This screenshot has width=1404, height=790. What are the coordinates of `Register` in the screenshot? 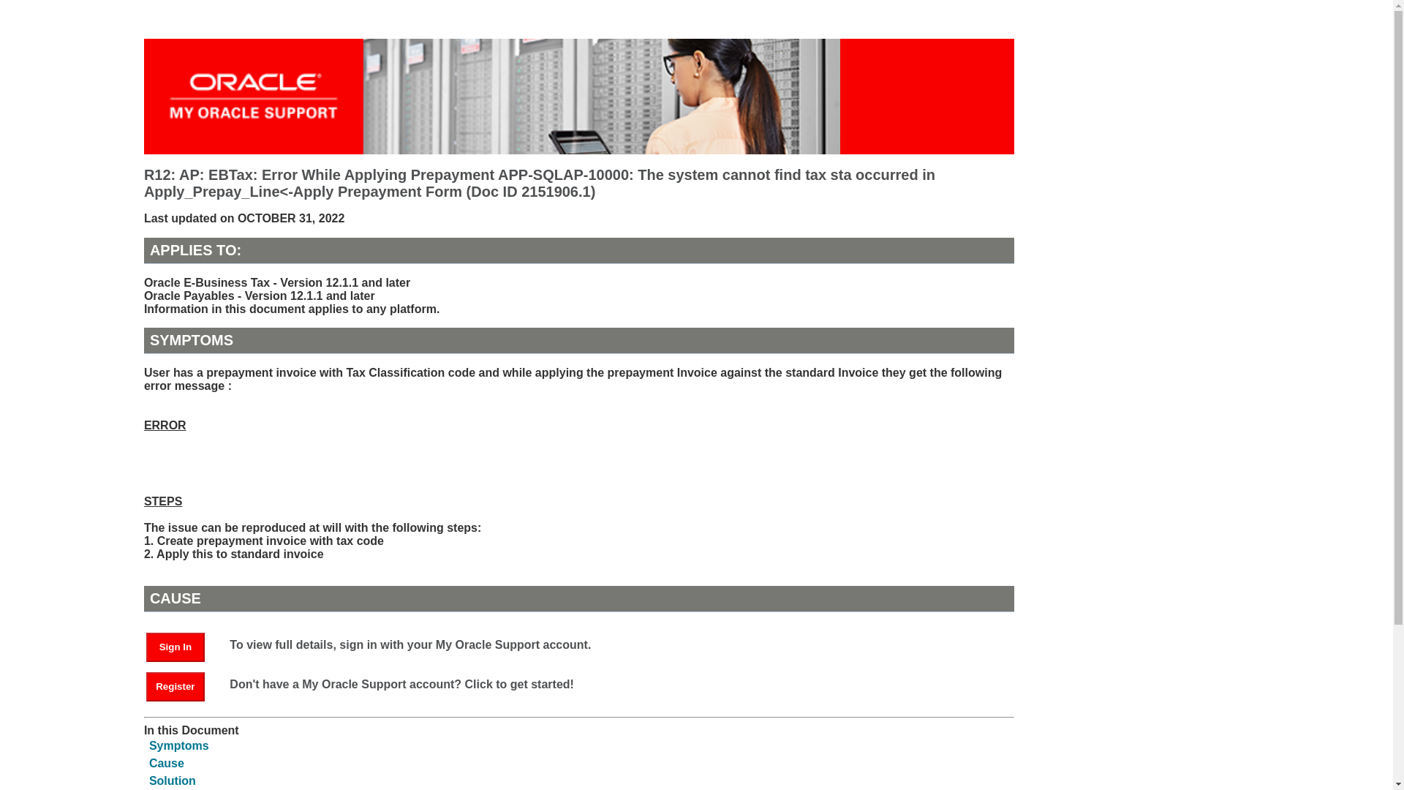 It's located at (182, 685).